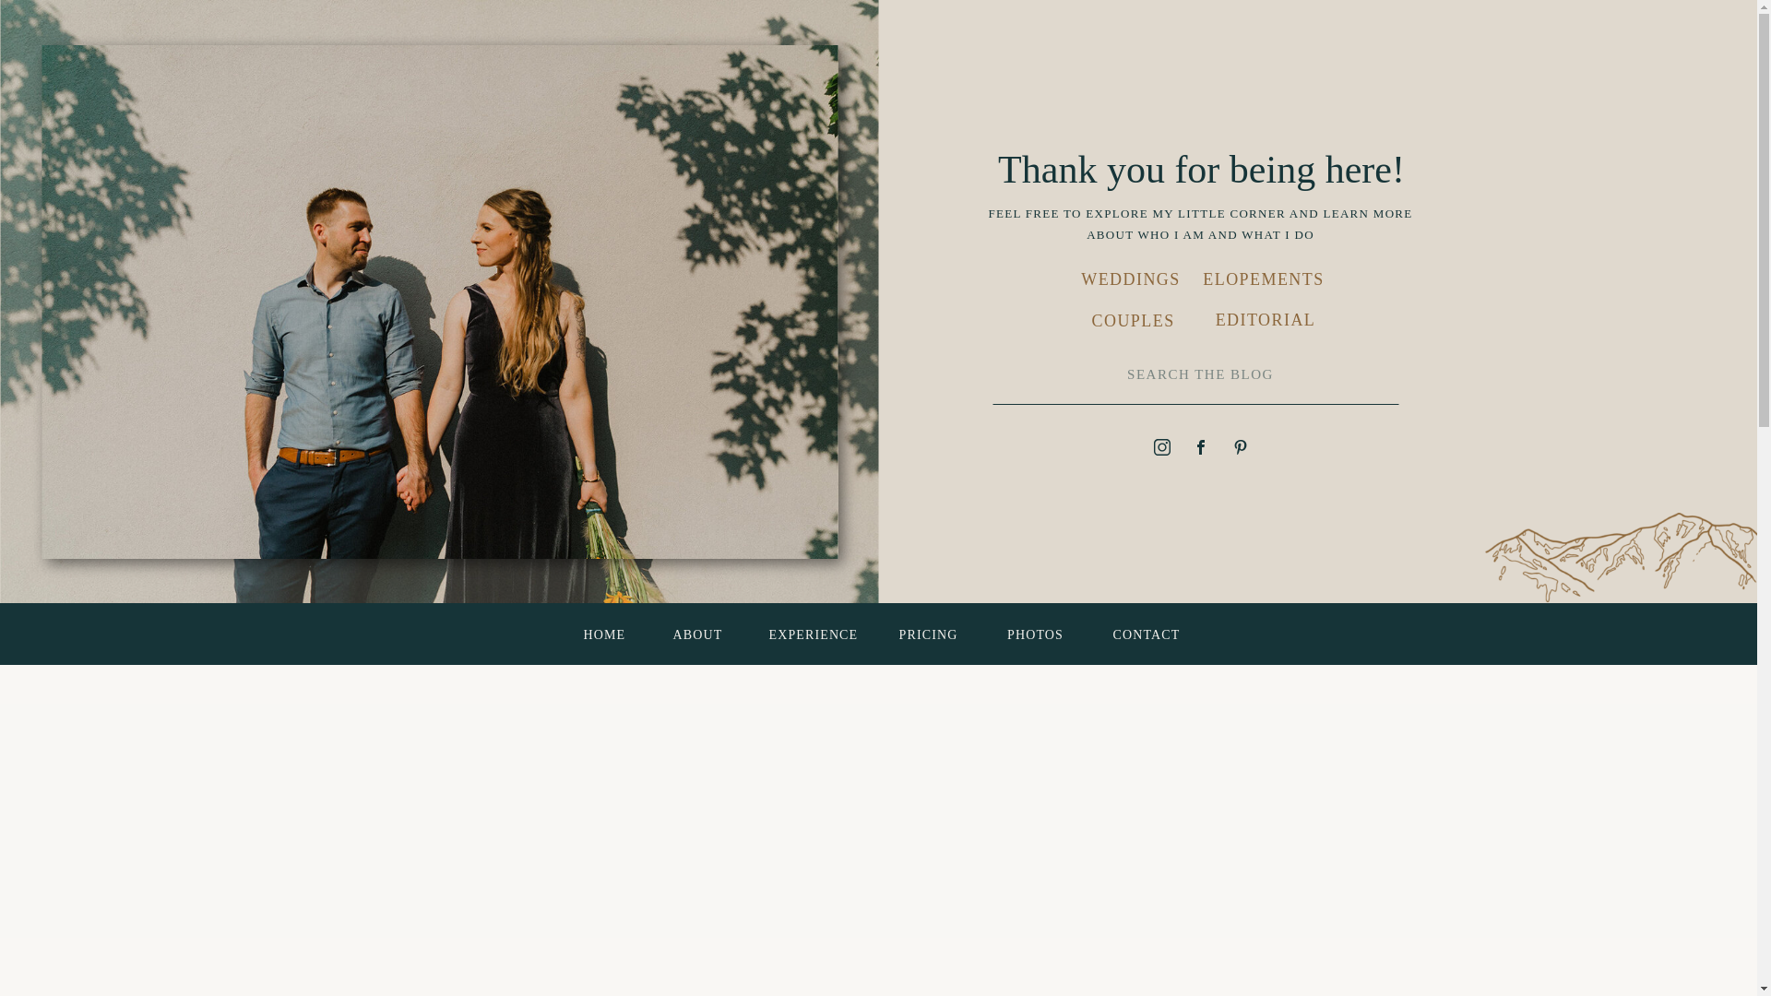  I want to click on EXPERIENCE, so click(809, 634).